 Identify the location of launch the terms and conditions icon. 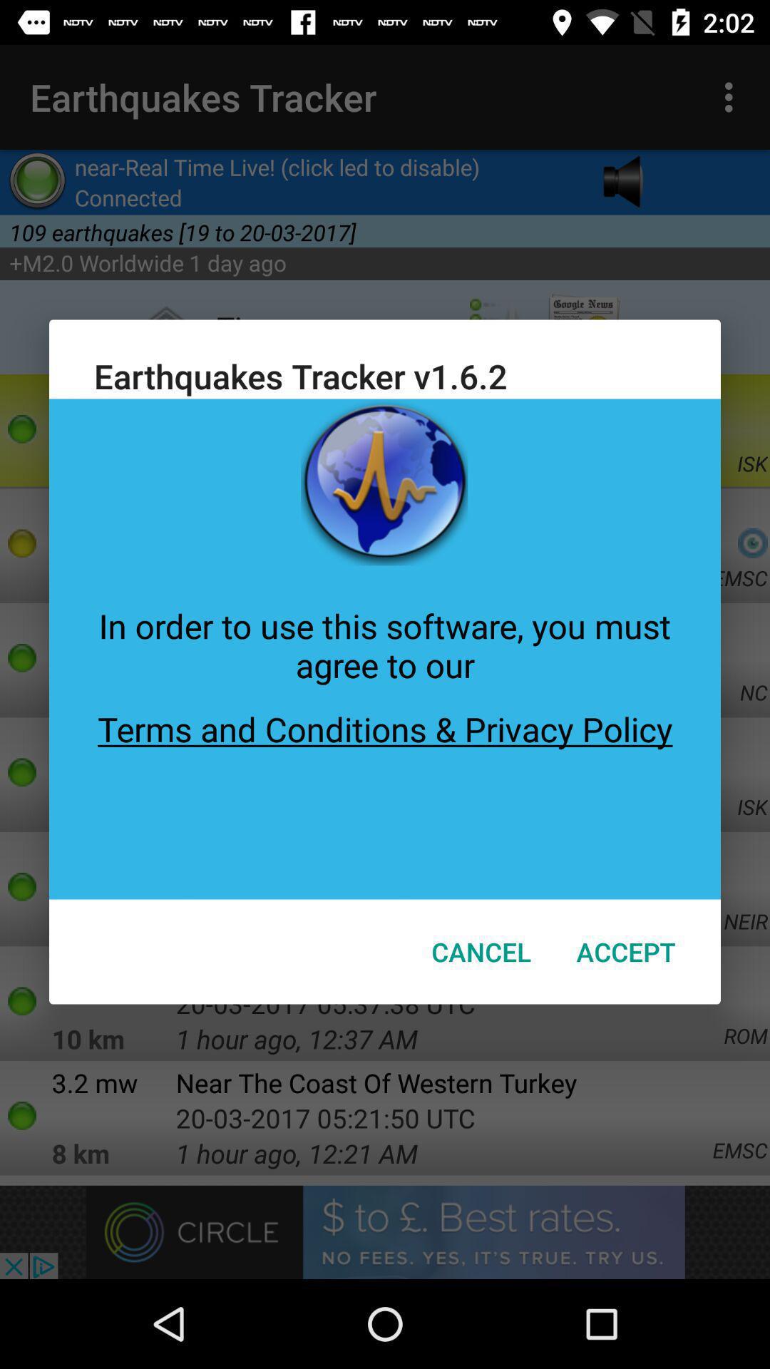
(385, 793).